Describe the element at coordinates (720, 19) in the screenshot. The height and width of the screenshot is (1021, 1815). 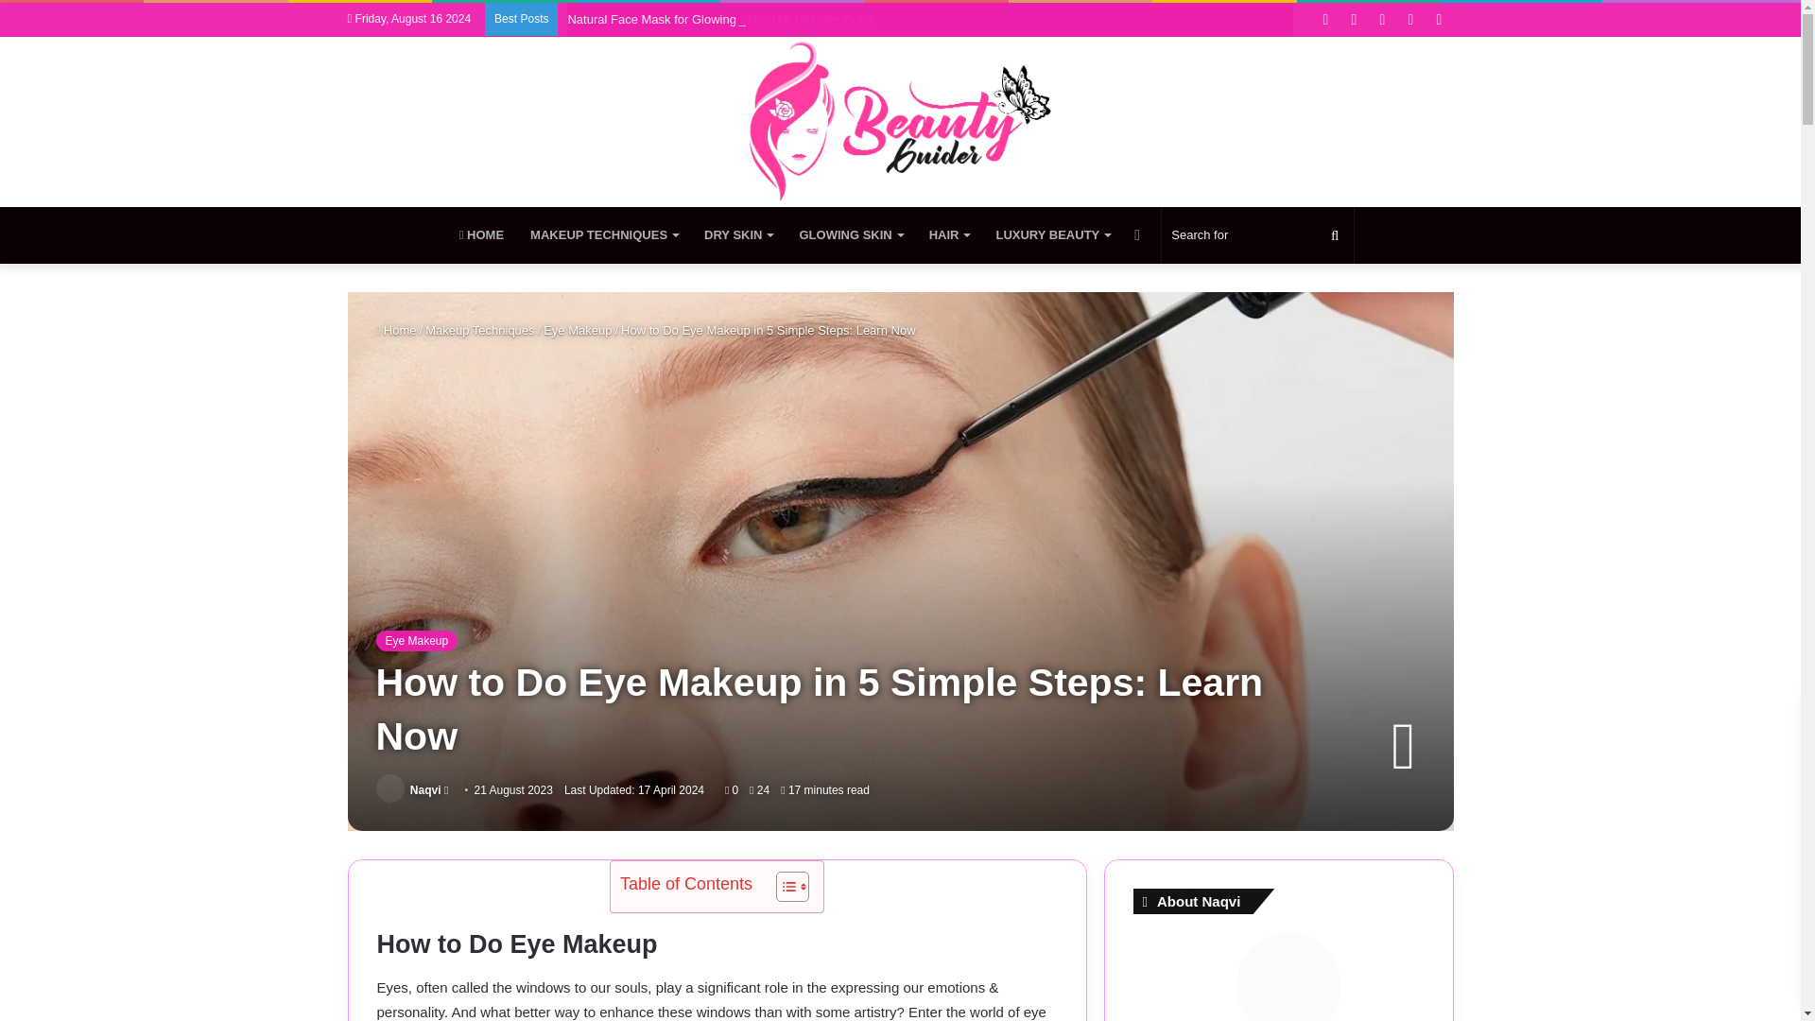
I see `Natural Face Mask for Glowing Skin: The Ultimate Guide` at that location.